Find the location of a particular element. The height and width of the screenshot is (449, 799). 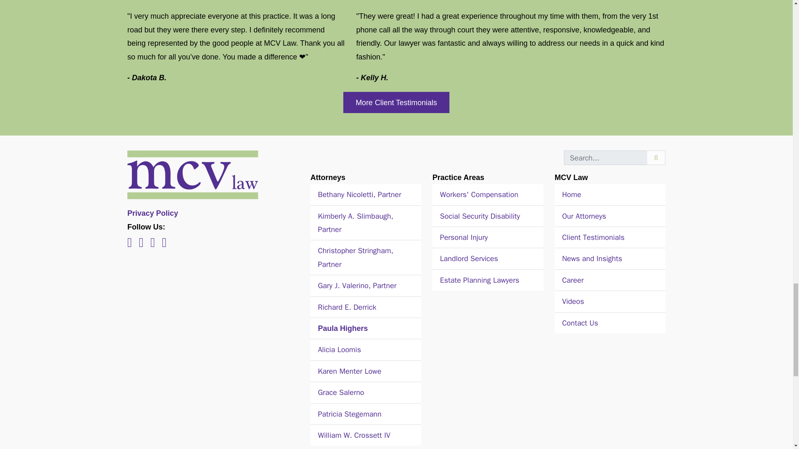

Privacy Policy is located at coordinates (152, 213).